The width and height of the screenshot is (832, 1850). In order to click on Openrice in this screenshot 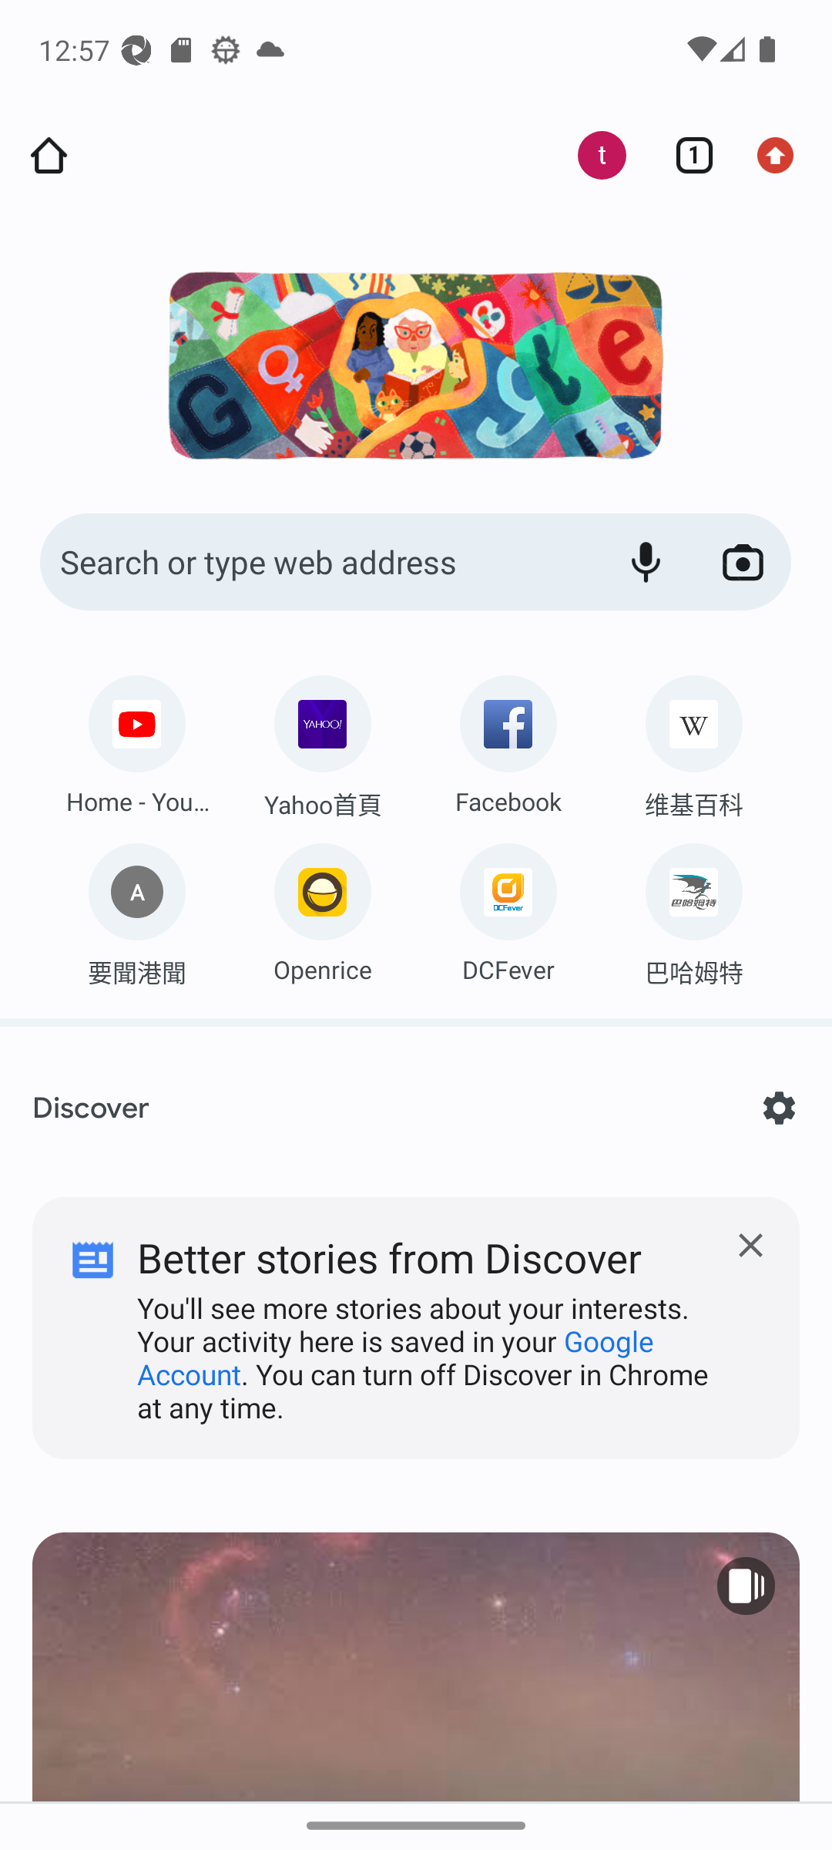, I will do `click(322, 907)`.